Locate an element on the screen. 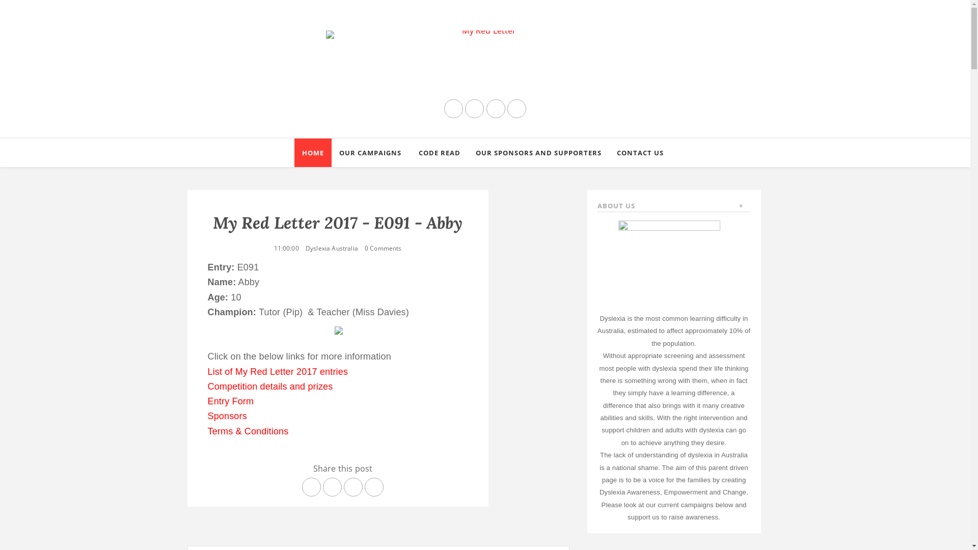  Sponsors is located at coordinates (227, 416).